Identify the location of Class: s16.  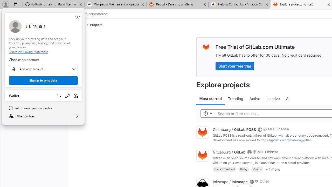
(252, 182).